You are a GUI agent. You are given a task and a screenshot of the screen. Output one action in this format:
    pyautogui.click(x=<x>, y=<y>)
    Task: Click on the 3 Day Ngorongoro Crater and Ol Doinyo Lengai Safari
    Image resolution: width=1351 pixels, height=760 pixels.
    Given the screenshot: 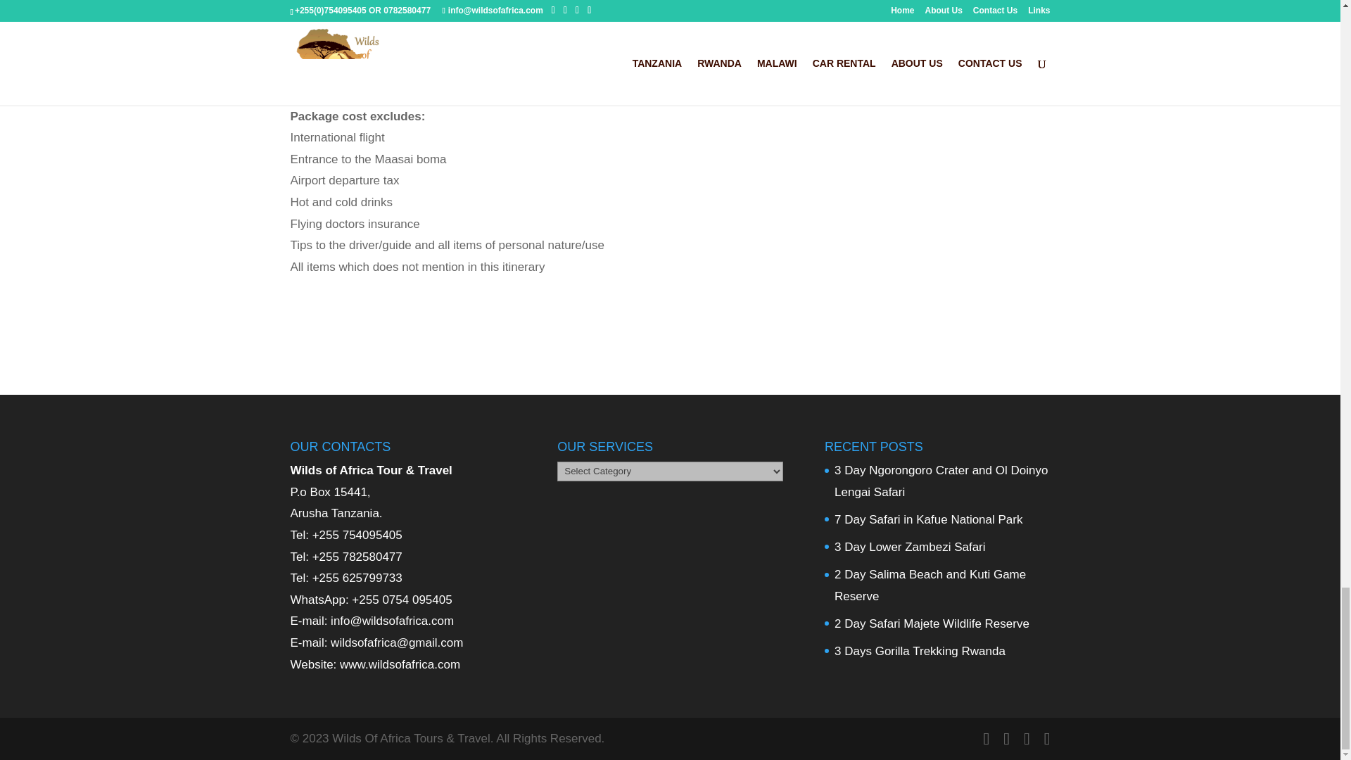 What is the action you would take?
    pyautogui.click(x=941, y=481)
    